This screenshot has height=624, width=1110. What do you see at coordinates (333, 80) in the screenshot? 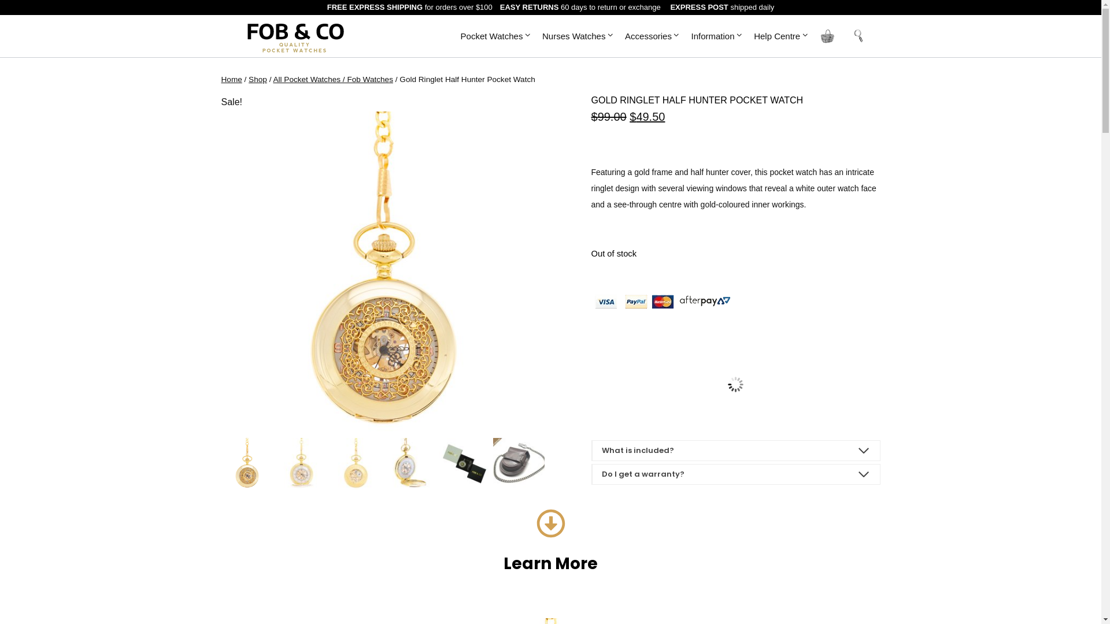
I see `All Pocket Watches / Fob Watches` at bounding box center [333, 80].